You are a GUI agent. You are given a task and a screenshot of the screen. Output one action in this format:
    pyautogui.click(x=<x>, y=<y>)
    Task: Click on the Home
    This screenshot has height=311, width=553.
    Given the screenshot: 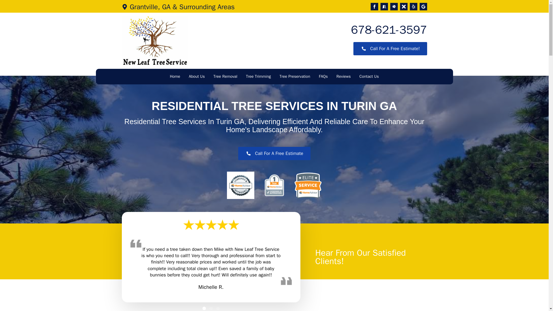 What is the action you would take?
    pyautogui.click(x=175, y=77)
    